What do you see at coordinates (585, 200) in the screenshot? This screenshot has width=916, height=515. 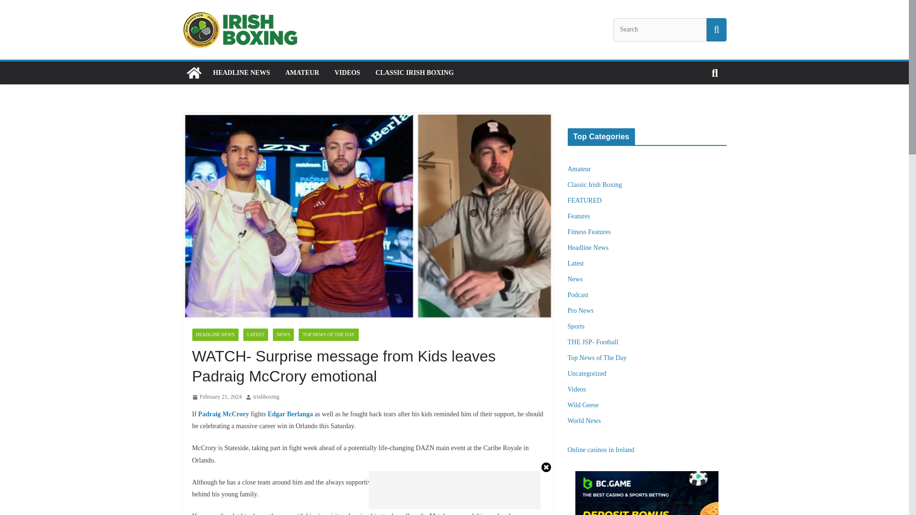 I see `FEATURED` at bounding box center [585, 200].